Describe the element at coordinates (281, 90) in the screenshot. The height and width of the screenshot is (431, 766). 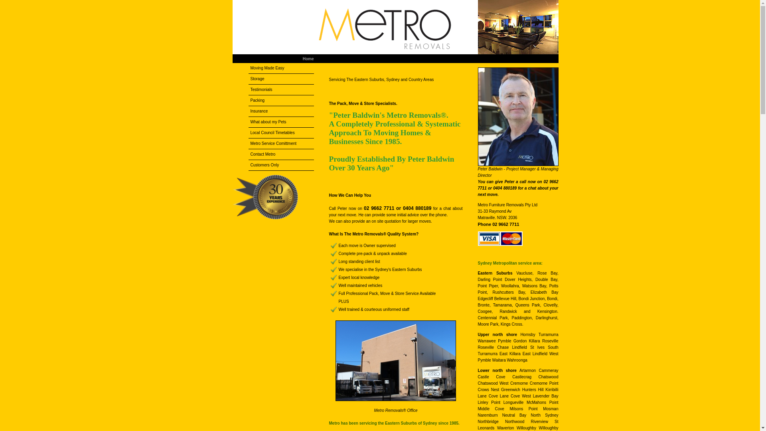
I see `Testimonials` at that location.